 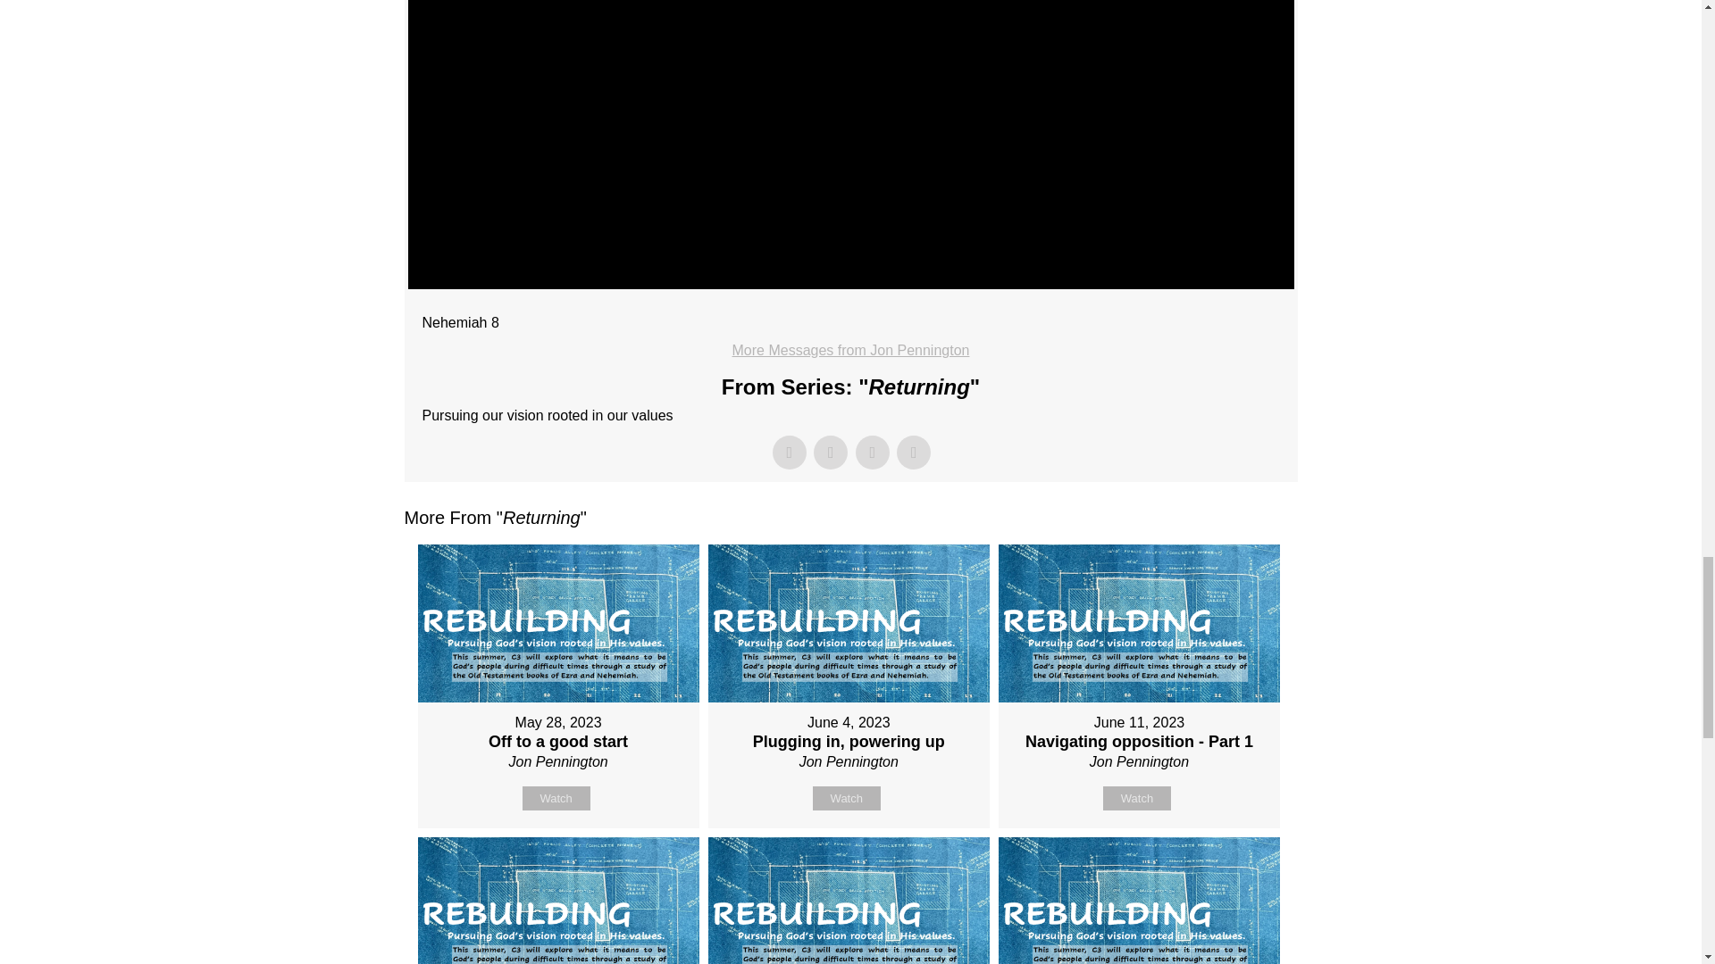 I want to click on Watch, so click(x=1136, y=798).